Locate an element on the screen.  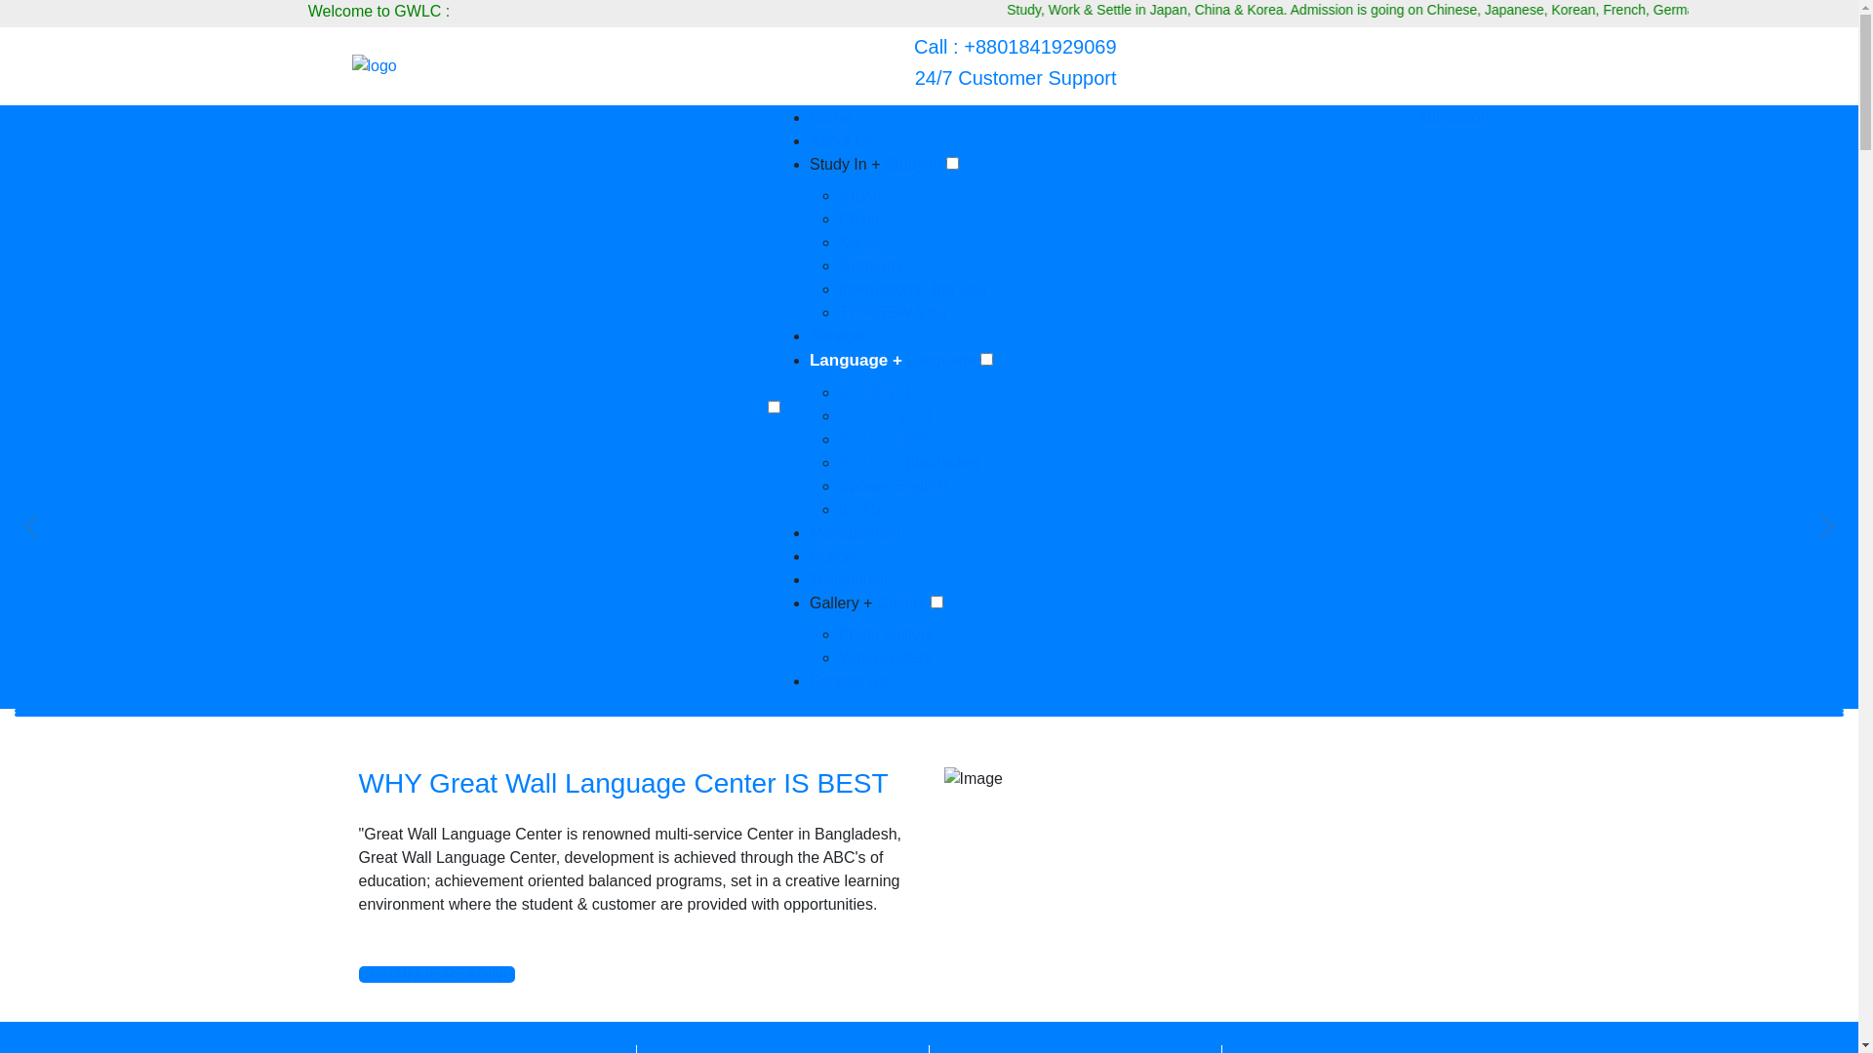
IELTS is located at coordinates (860, 509).